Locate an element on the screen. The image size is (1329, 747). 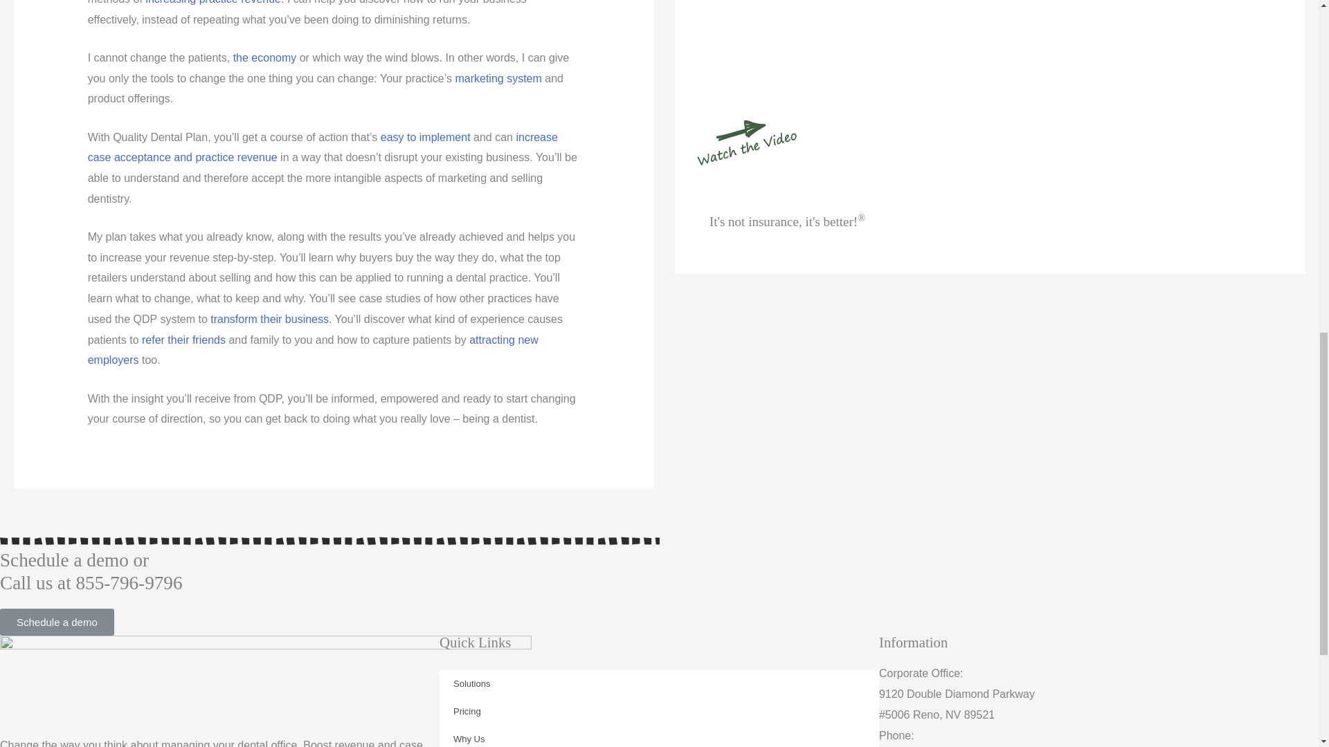
the economy is located at coordinates (264, 57).